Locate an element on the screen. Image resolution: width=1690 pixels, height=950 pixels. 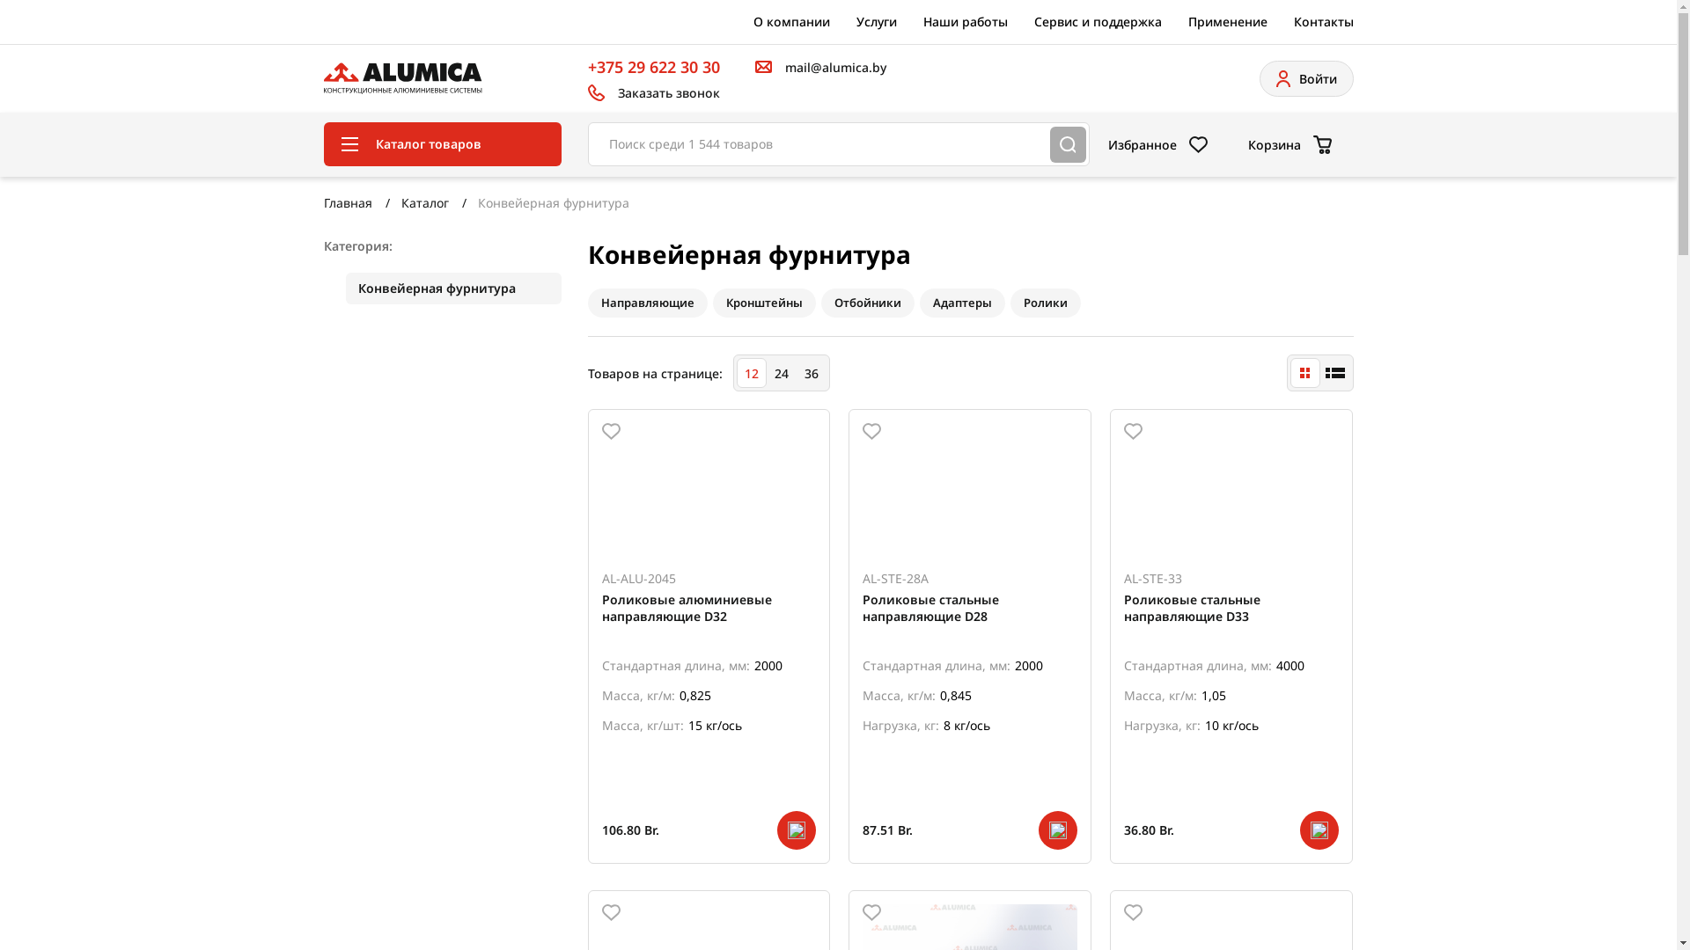
+375 29 622 30 30 is located at coordinates (654, 67).